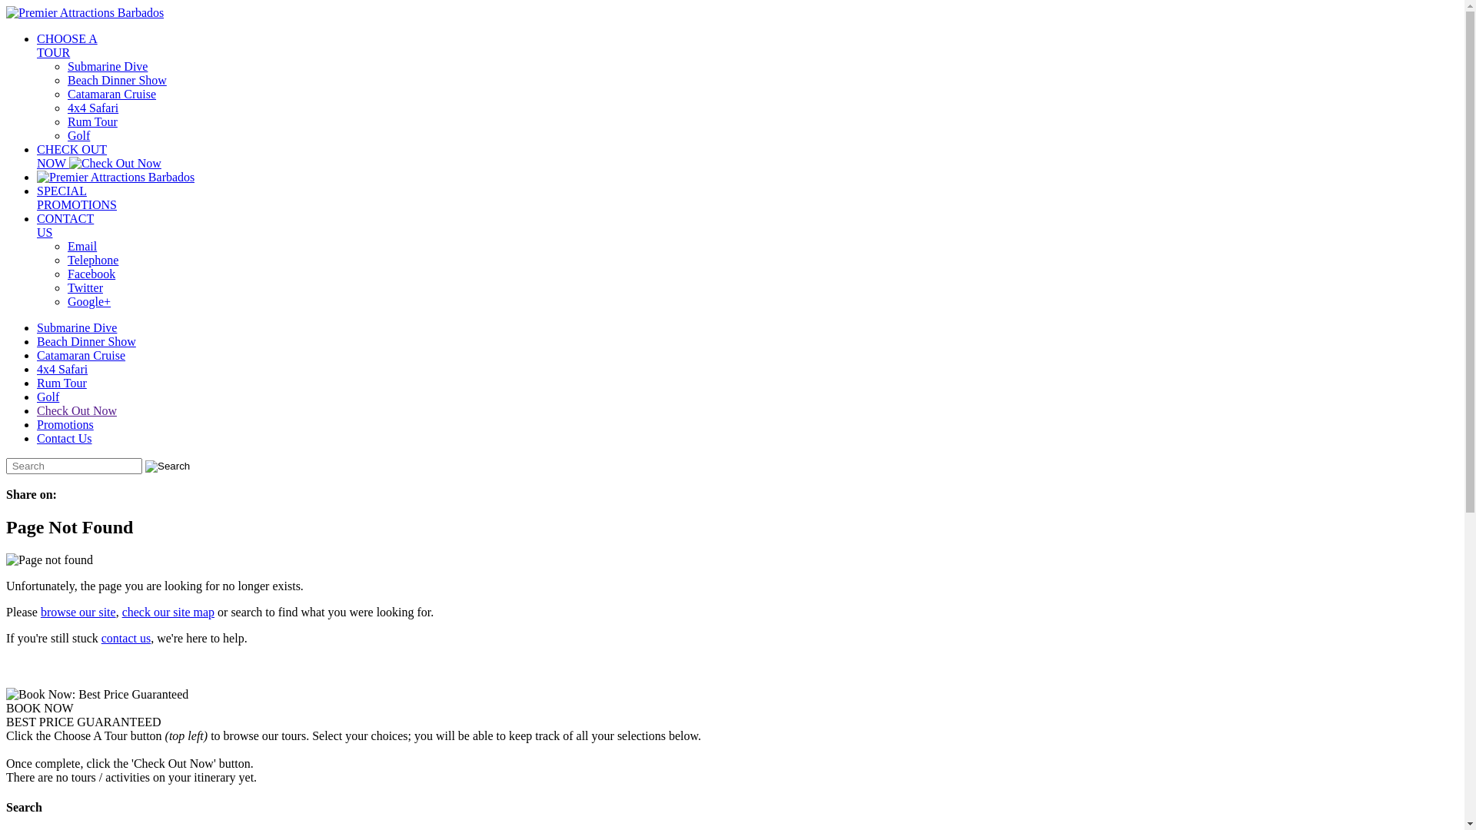 The image size is (1476, 830). I want to click on Check Out Now, so click(77, 410).